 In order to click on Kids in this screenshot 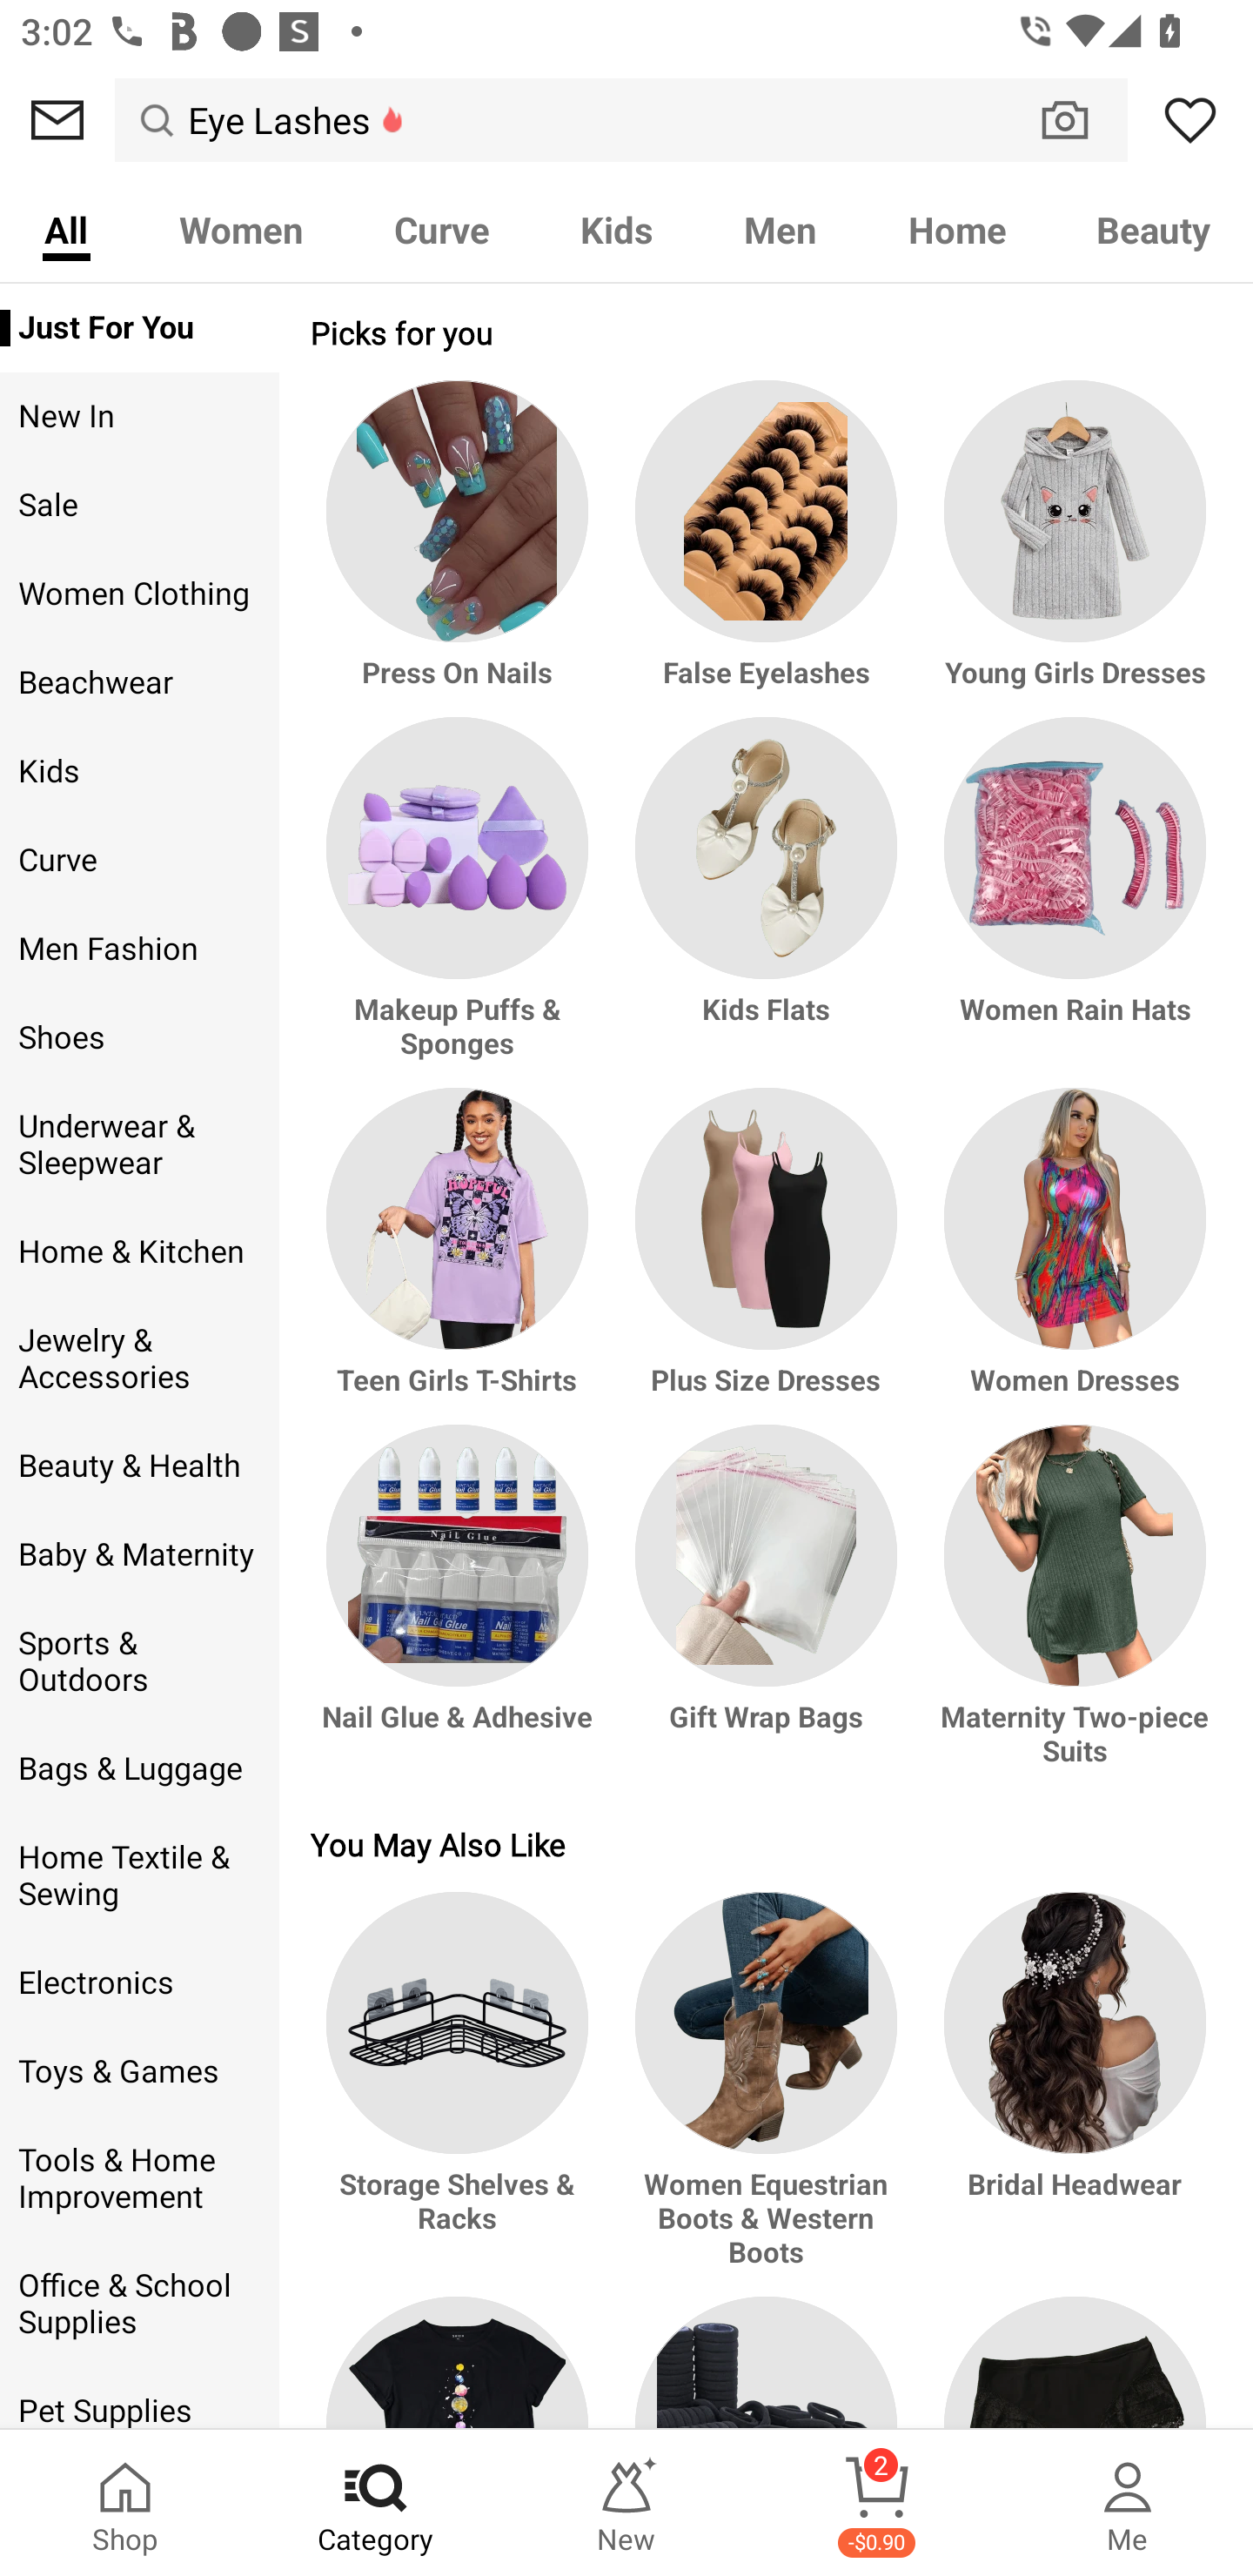, I will do `click(139, 771)`.